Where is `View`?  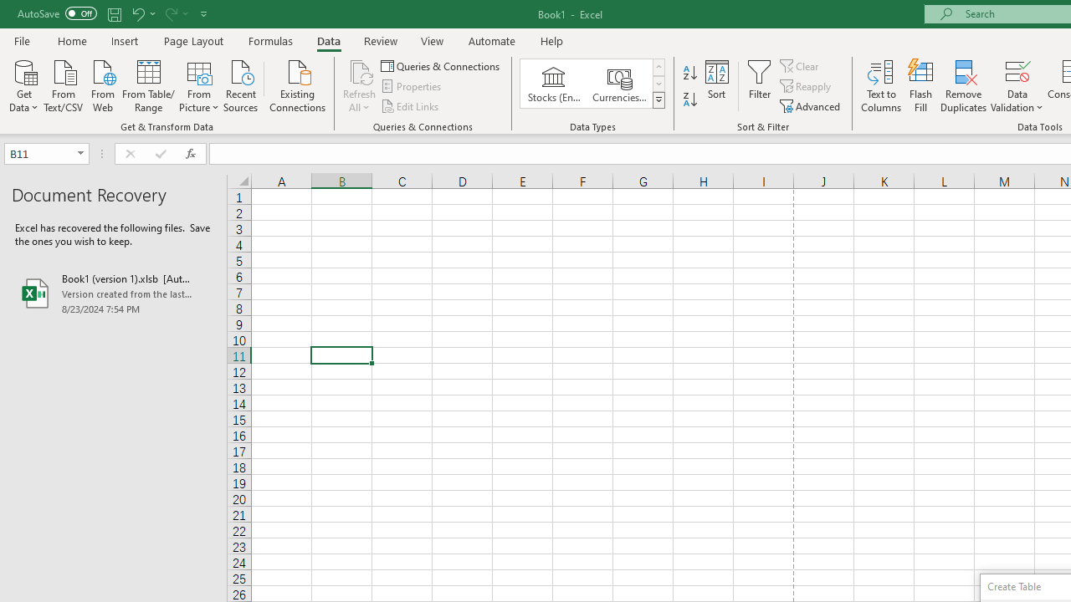
View is located at coordinates (433, 40).